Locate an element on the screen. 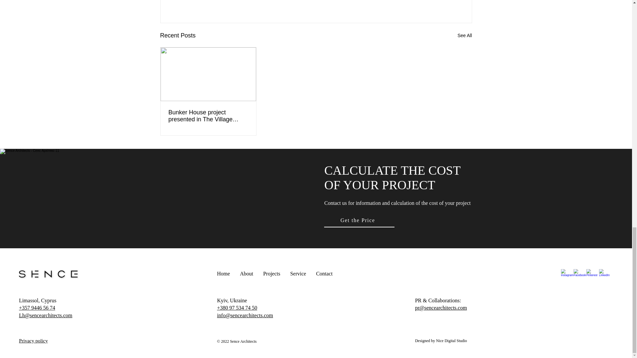 The image size is (637, 358). See All is located at coordinates (464, 35).